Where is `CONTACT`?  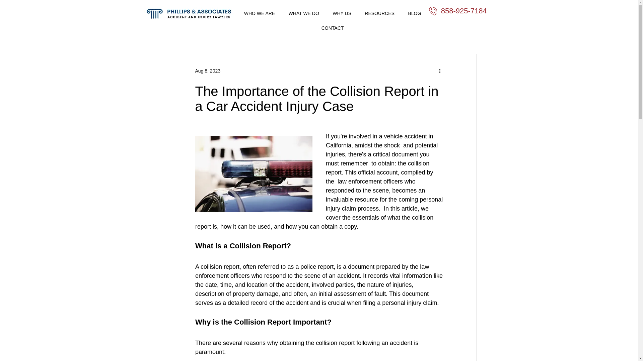 CONTACT is located at coordinates (332, 28).